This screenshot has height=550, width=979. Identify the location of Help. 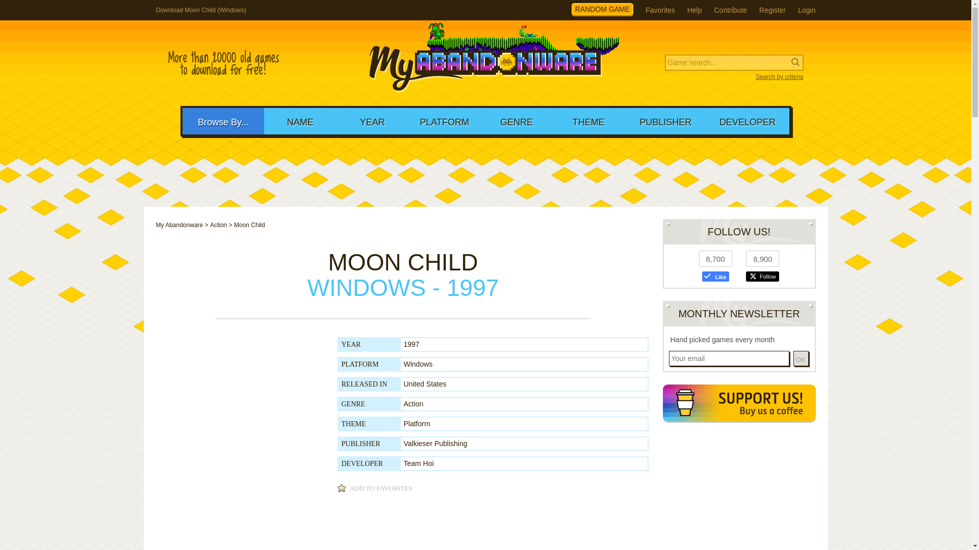
(694, 10).